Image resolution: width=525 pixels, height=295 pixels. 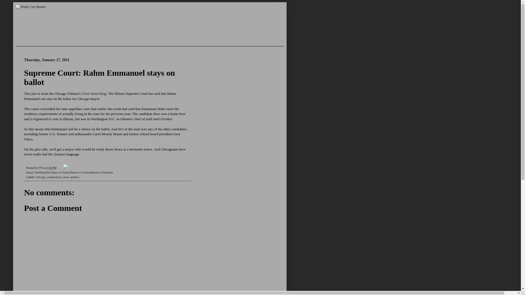 What do you see at coordinates (102, 172) in the screenshot?
I see `Share to Pinterest` at bounding box center [102, 172].